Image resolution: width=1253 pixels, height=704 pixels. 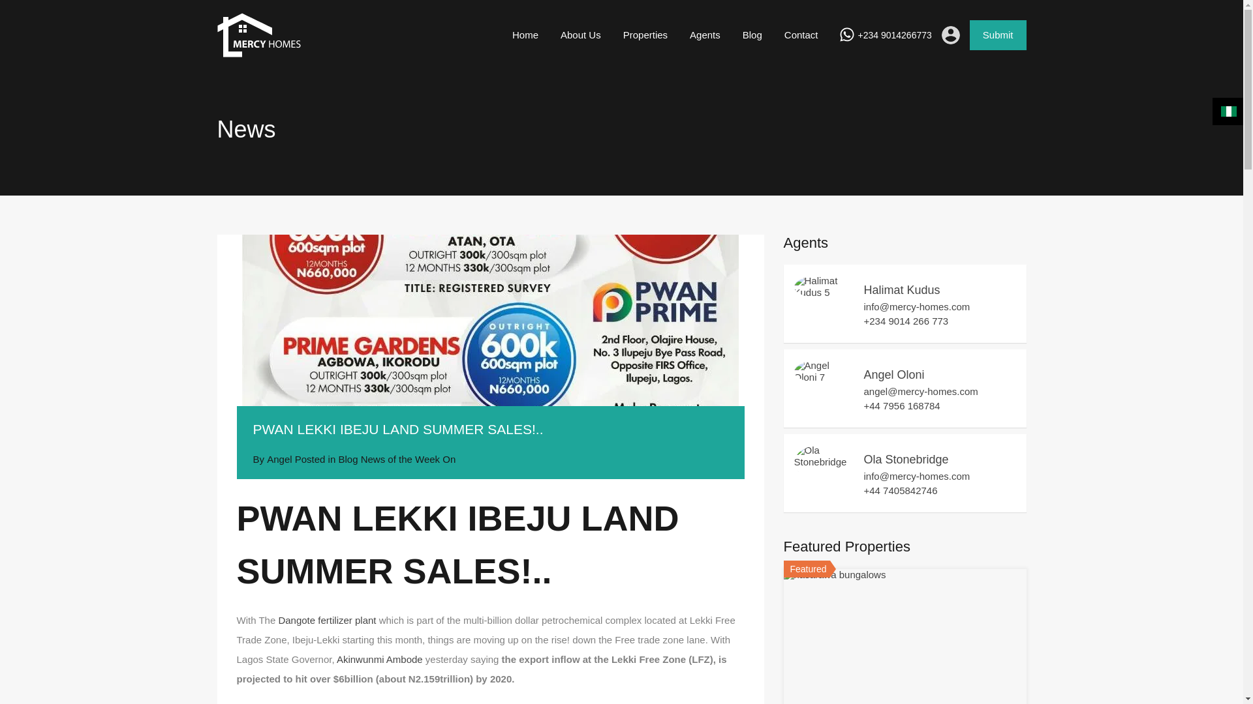 I want to click on Halimat Kudus 7, so click(x=822, y=287).